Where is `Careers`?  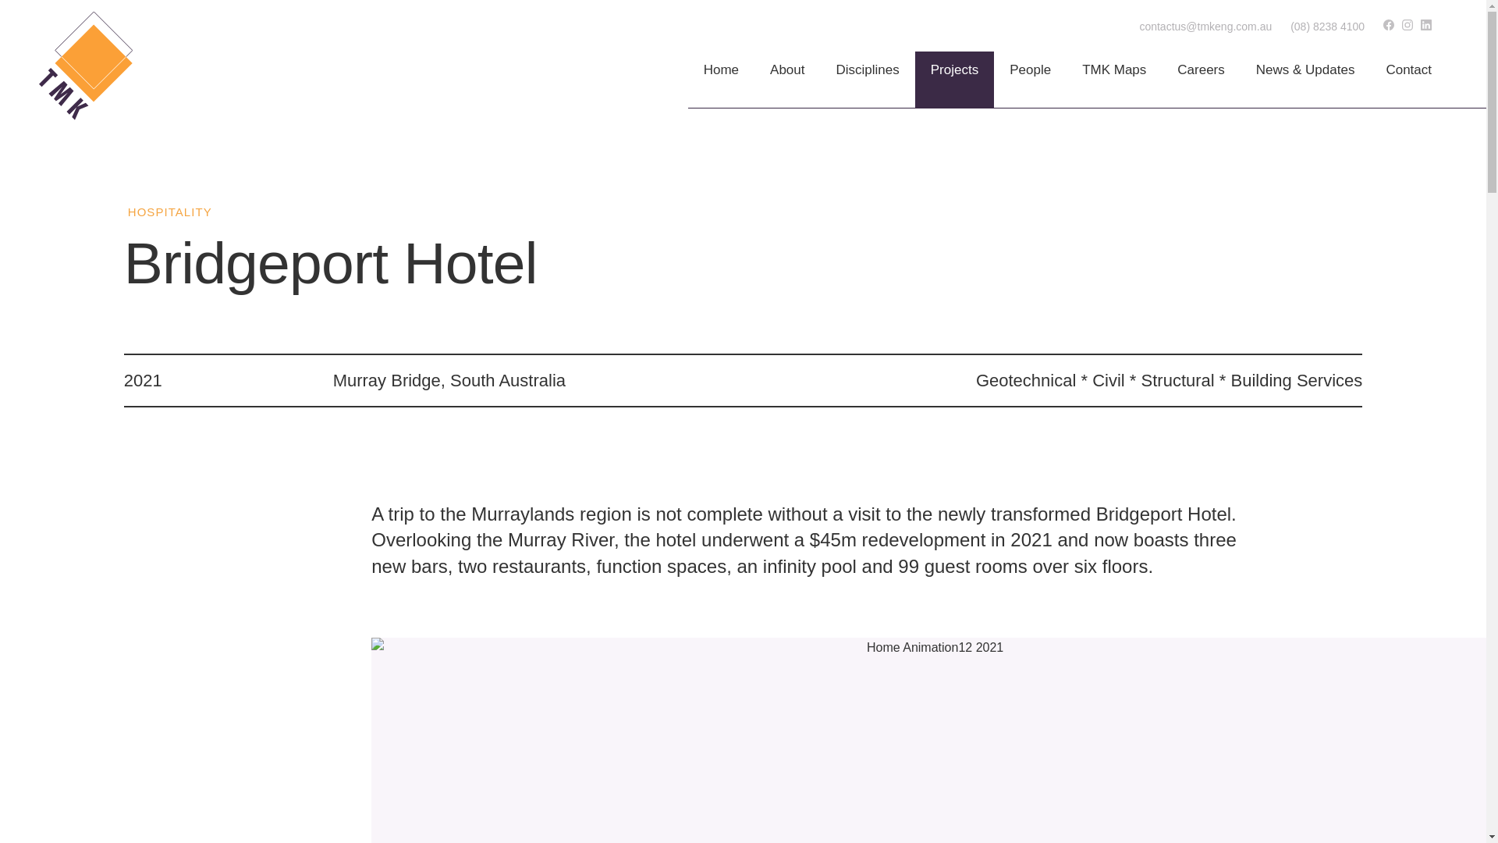
Careers is located at coordinates (1201, 80).